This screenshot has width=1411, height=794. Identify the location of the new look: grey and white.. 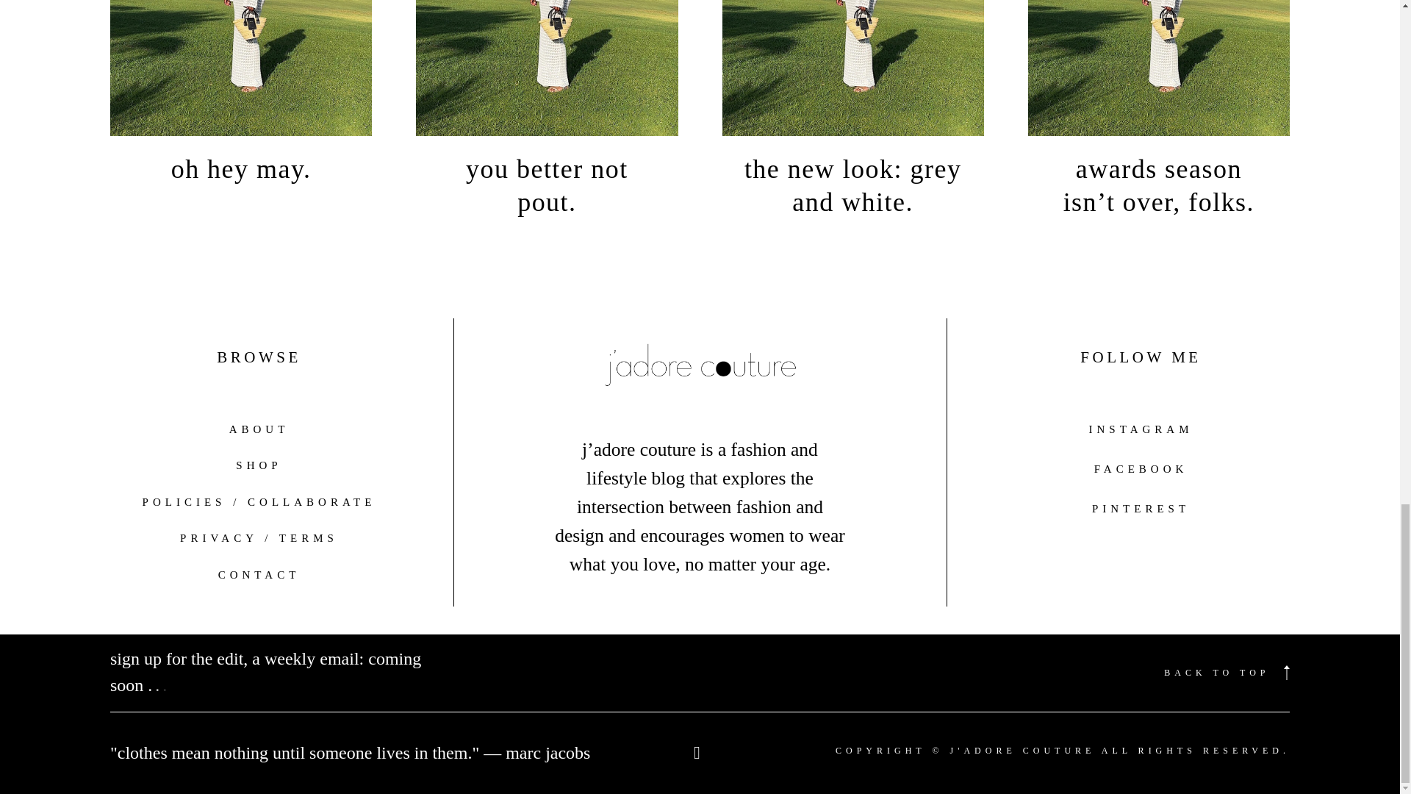
(852, 118).